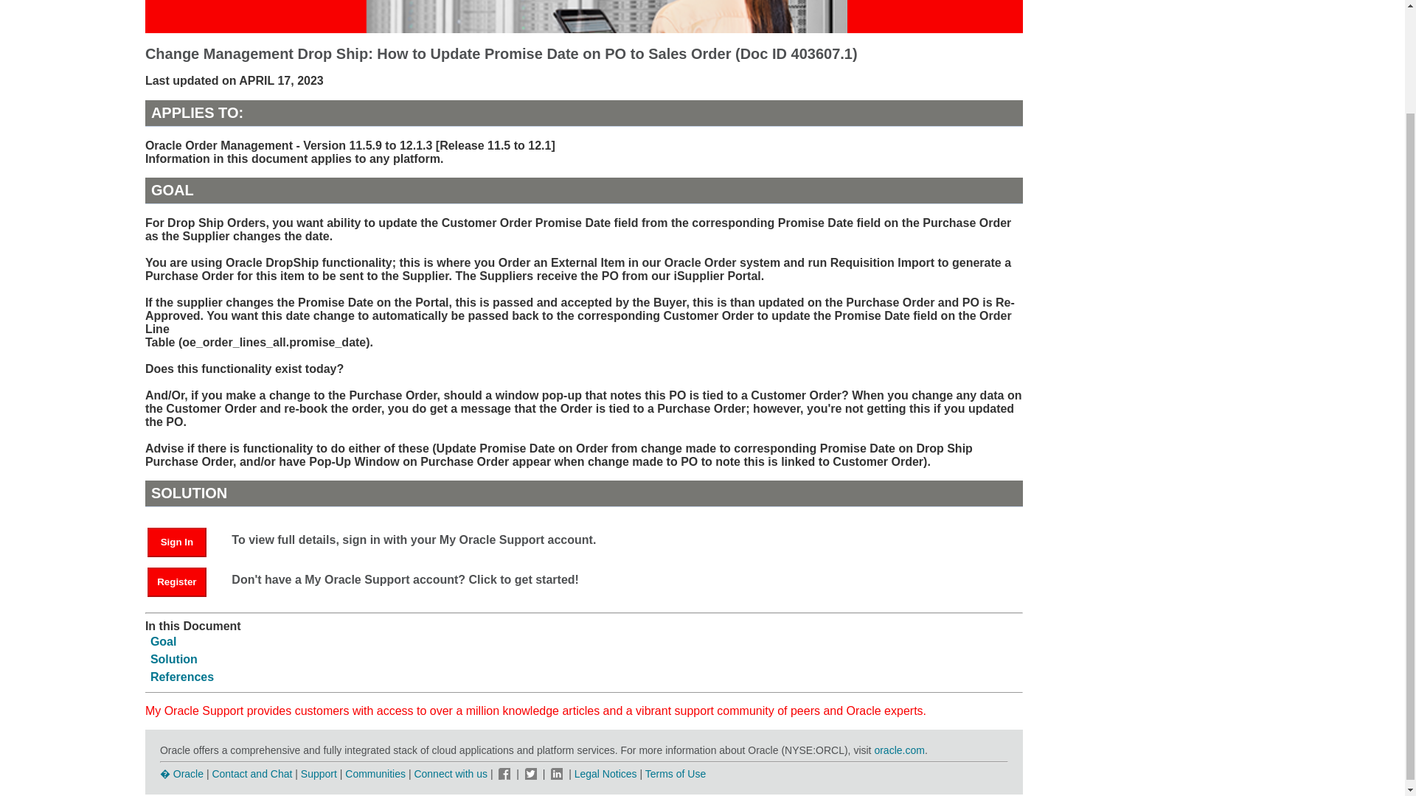 Image resolution: width=1416 pixels, height=796 pixels. I want to click on Connect with us, so click(451, 774).